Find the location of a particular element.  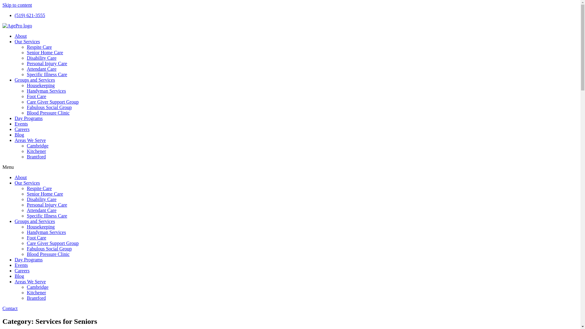

Disability Care is located at coordinates (41, 199).